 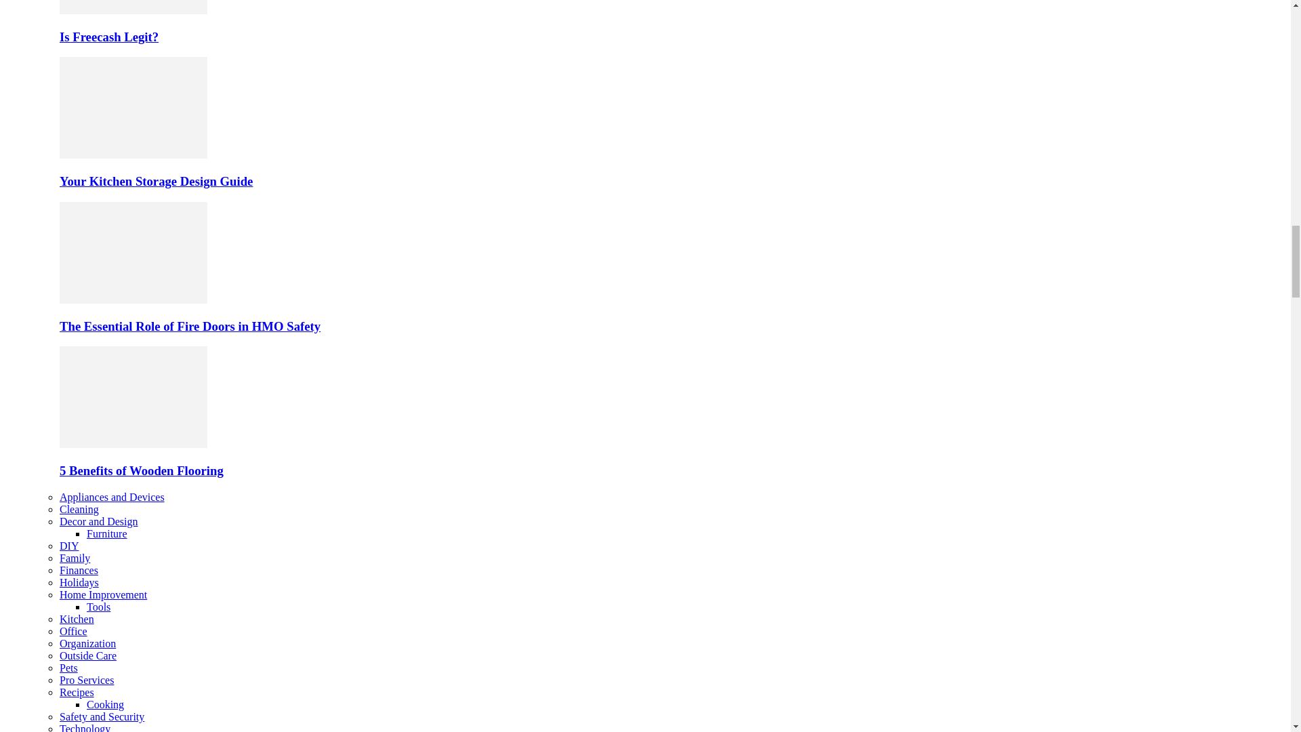 What do you see at coordinates (133, 300) in the screenshot?
I see `The Essential Role of Fire Doors in HMO Safety` at bounding box center [133, 300].